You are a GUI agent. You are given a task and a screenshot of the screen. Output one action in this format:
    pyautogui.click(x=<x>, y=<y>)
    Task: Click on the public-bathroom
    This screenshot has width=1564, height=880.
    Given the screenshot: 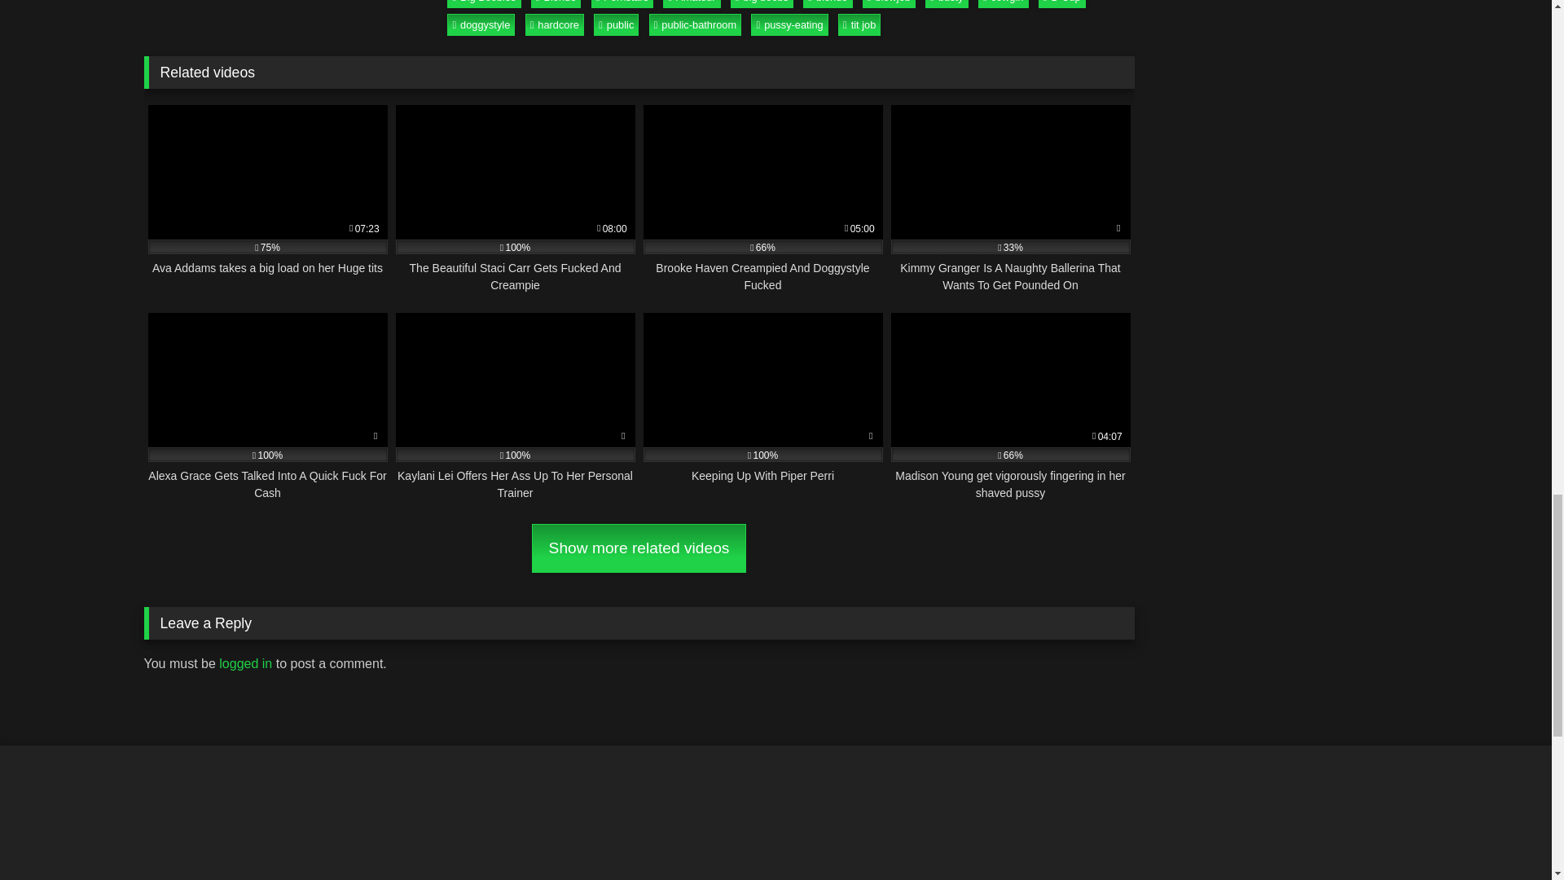 What is the action you would take?
    pyautogui.click(x=695, y=24)
    